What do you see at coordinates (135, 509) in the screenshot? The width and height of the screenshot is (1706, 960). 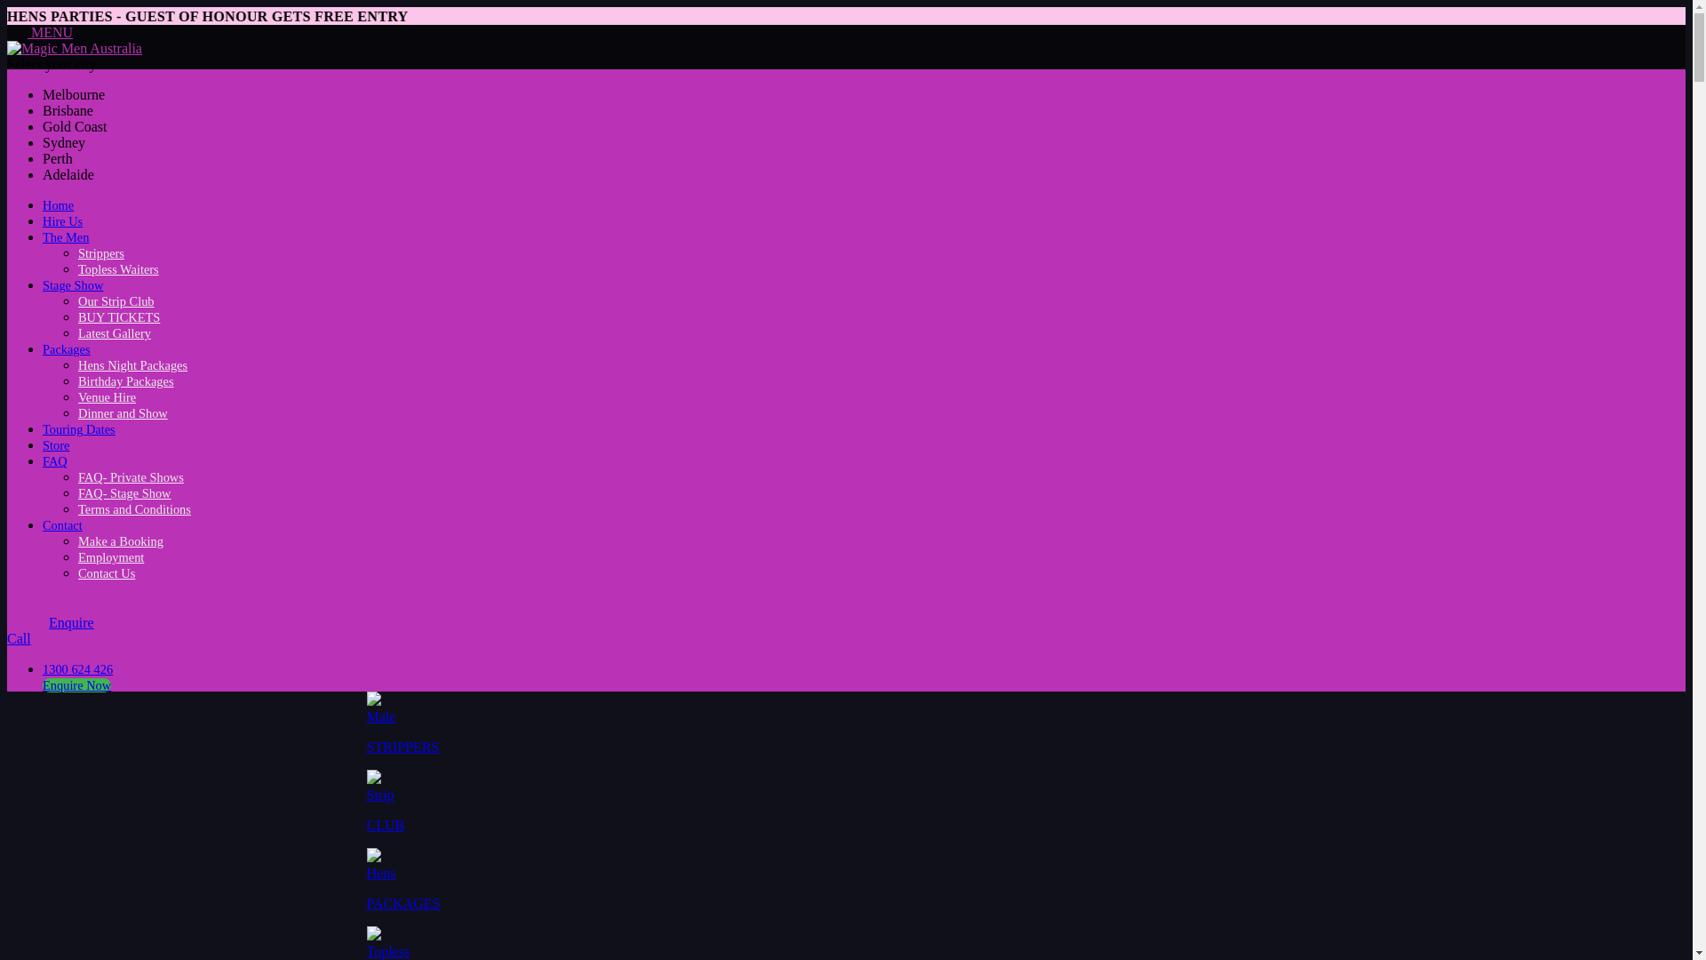 I see `Terms and Conditions` at bounding box center [135, 509].